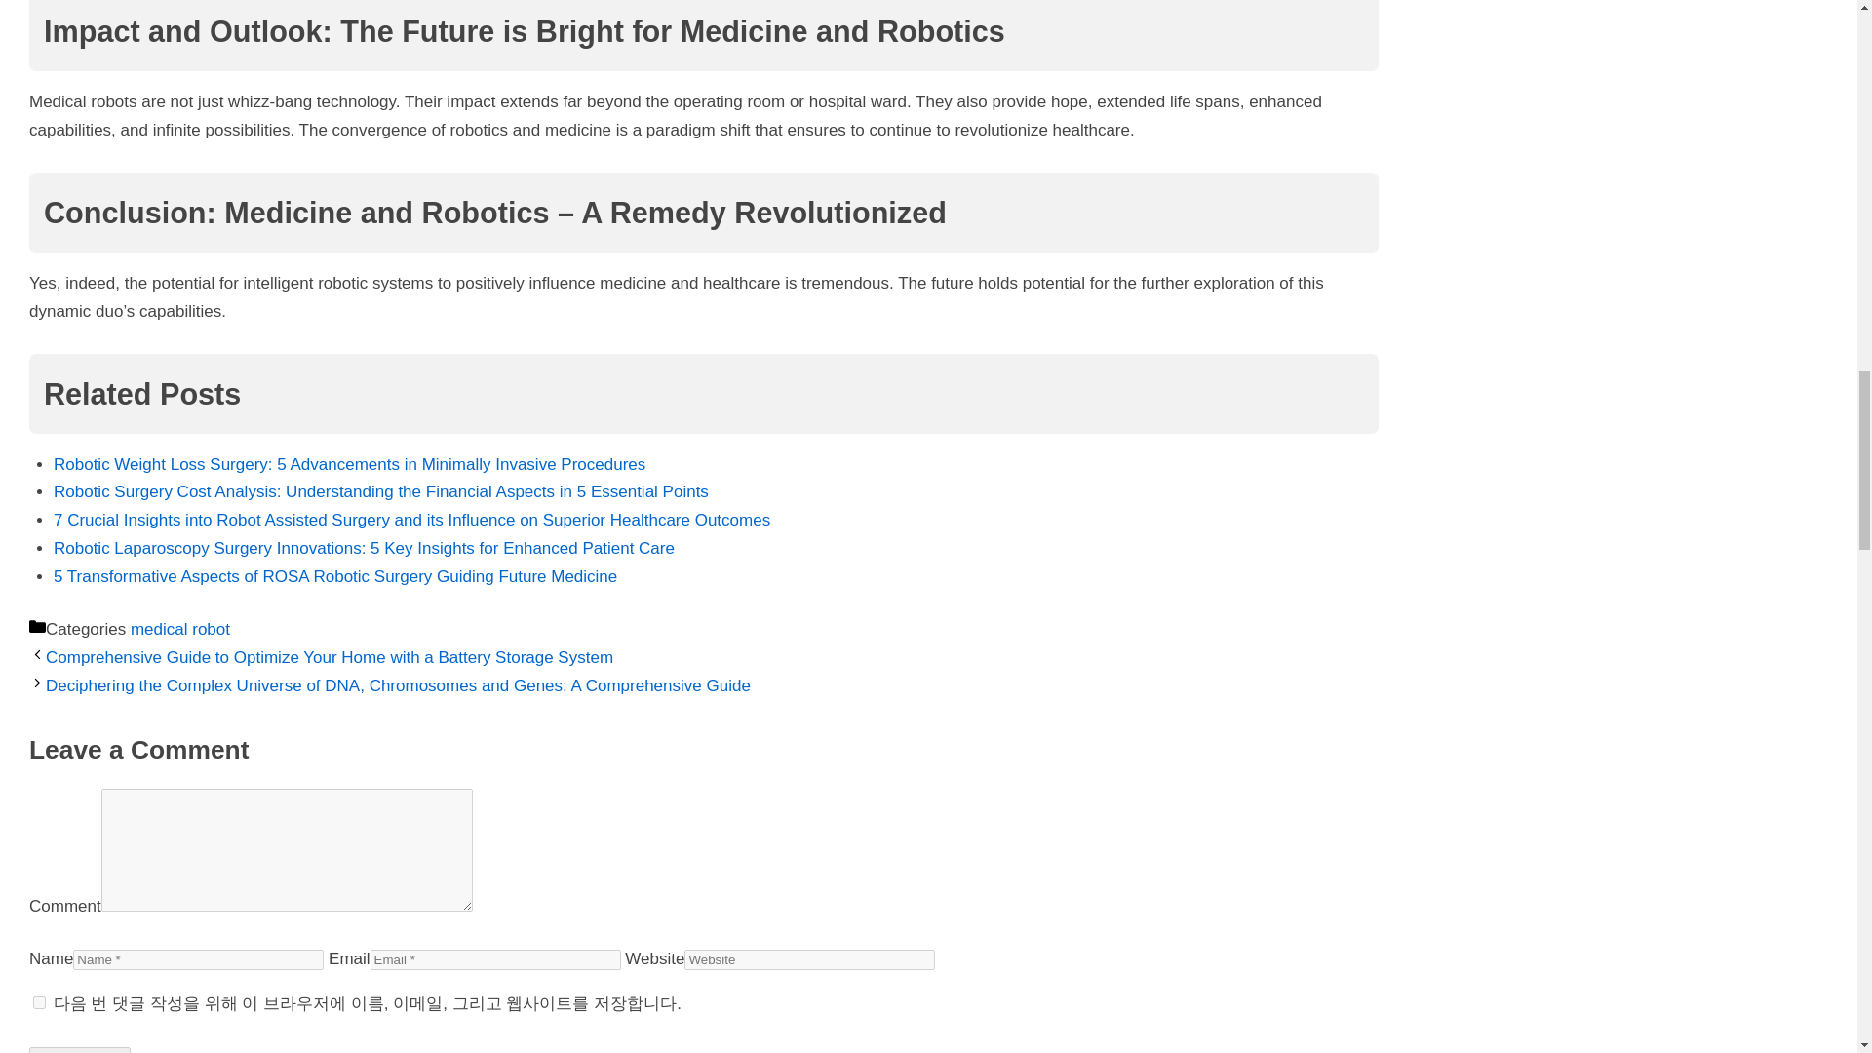 The width and height of the screenshot is (1872, 1053). Describe the element at coordinates (39, 1002) in the screenshot. I see `yes` at that location.